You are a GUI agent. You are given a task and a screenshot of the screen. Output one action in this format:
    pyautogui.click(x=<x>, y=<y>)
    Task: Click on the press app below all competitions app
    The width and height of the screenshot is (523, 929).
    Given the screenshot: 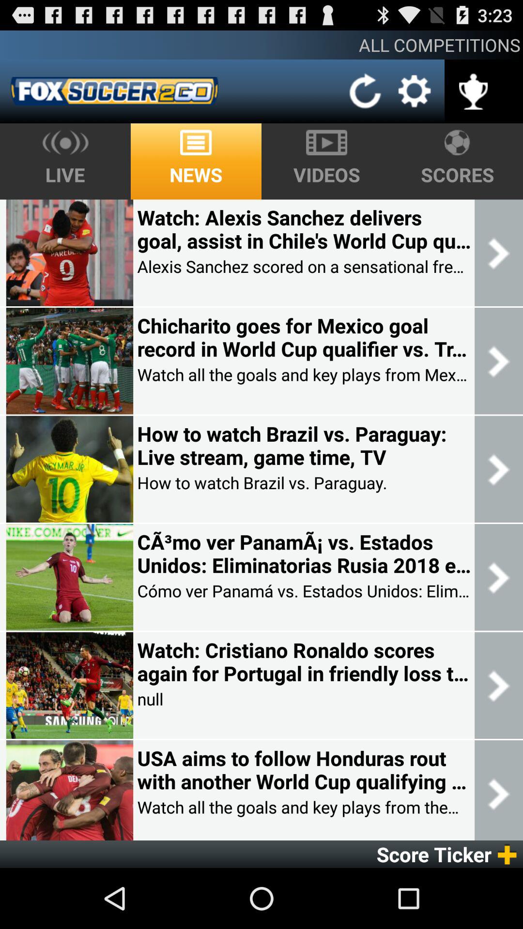 What is the action you would take?
    pyautogui.click(x=114, y=91)
    